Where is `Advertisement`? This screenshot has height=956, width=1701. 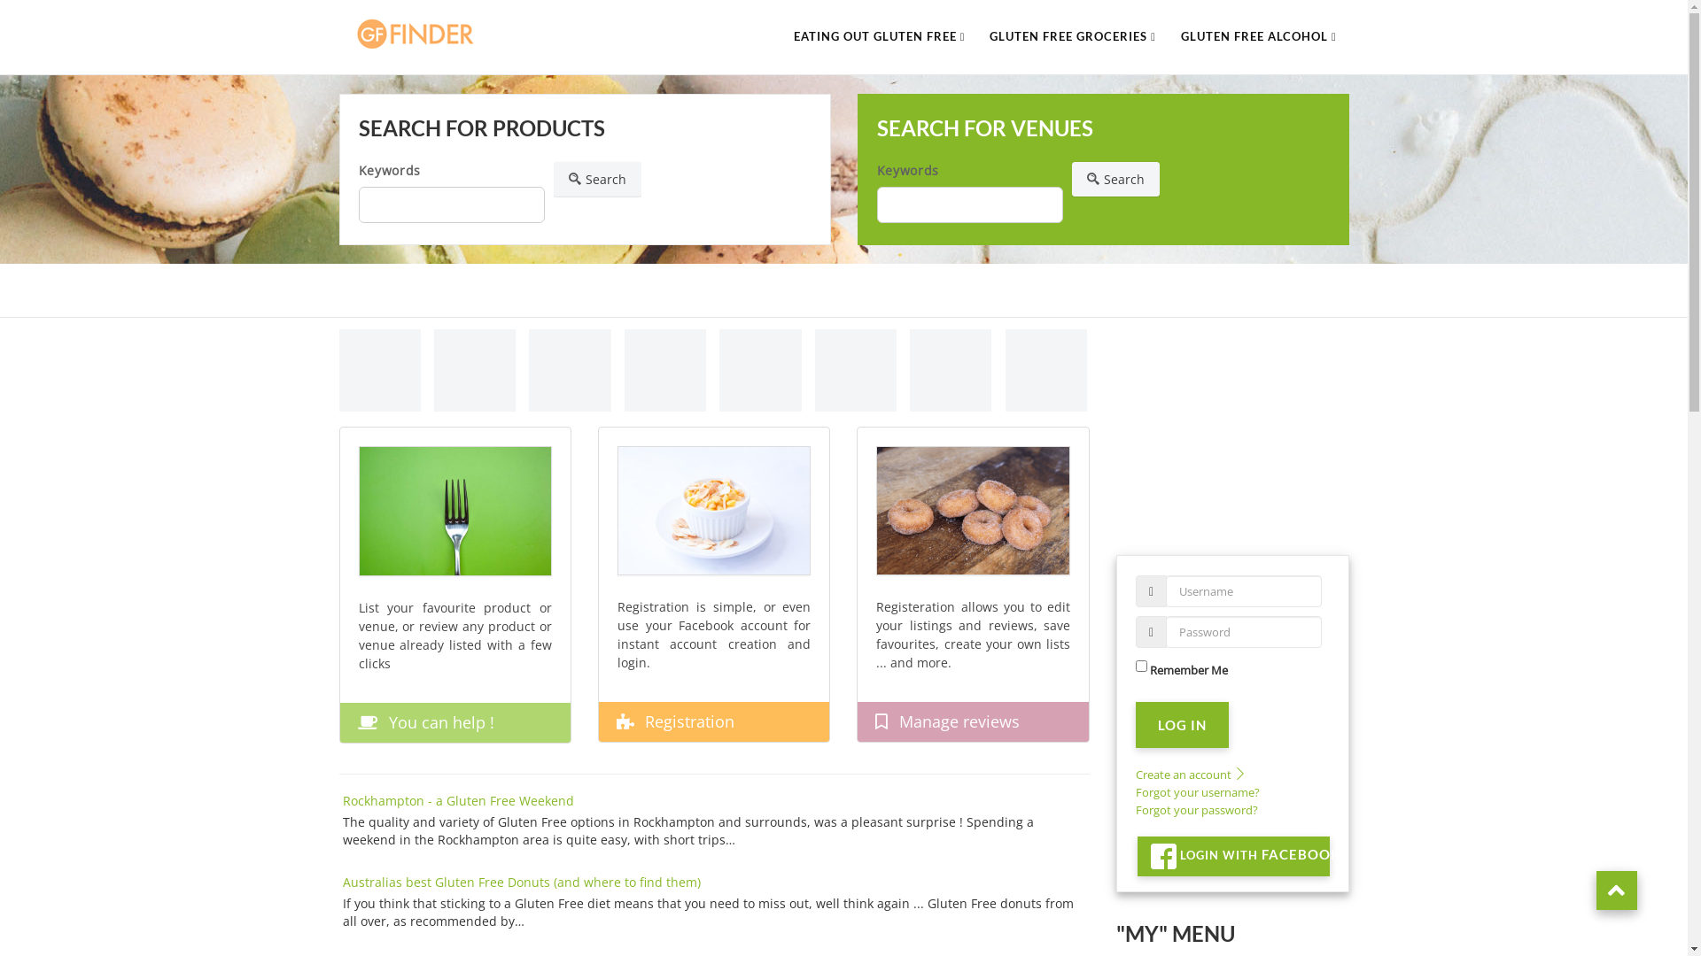 Advertisement is located at coordinates (1227, 428).